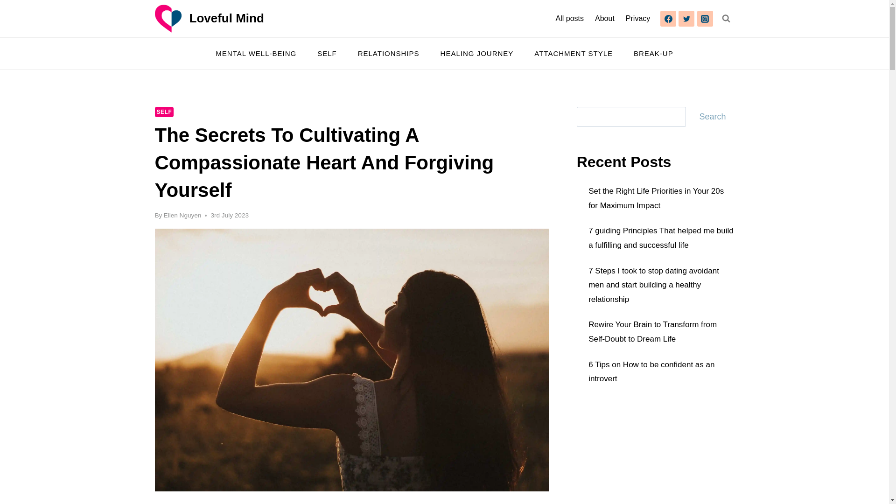 This screenshot has width=896, height=504. Describe the element at coordinates (183, 215) in the screenshot. I see `Ellen Nguyen` at that location.